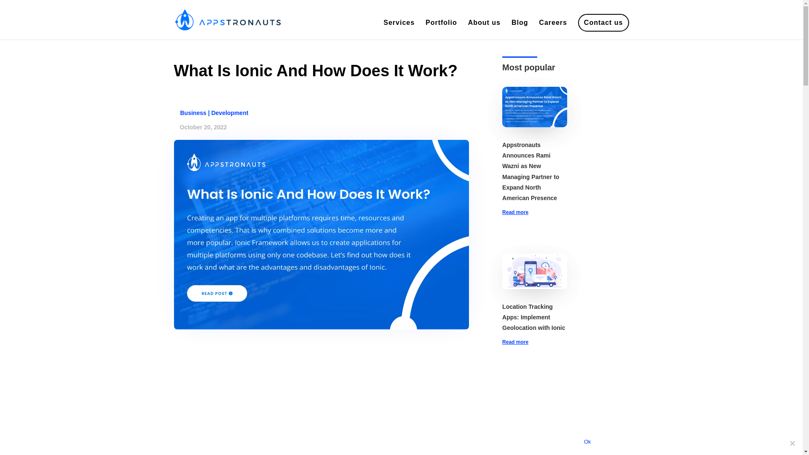 Image resolution: width=809 pixels, height=455 pixels. What do you see at coordinates (193, 113) in the screenshot?
I see `Business` at bounding box center [193, 113].